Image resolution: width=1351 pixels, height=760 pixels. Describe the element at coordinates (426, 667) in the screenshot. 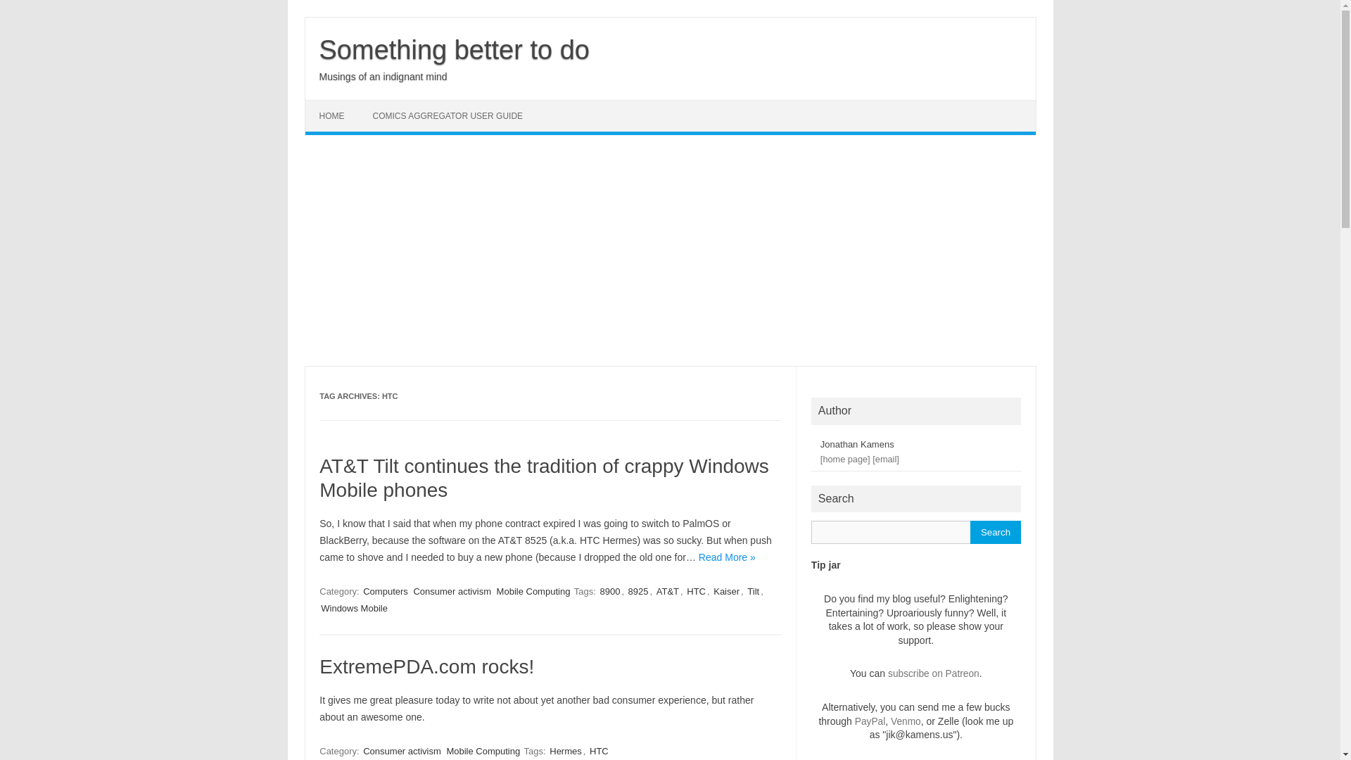

I see `Permalink to ExtremePDA.com rocks!` at that location.